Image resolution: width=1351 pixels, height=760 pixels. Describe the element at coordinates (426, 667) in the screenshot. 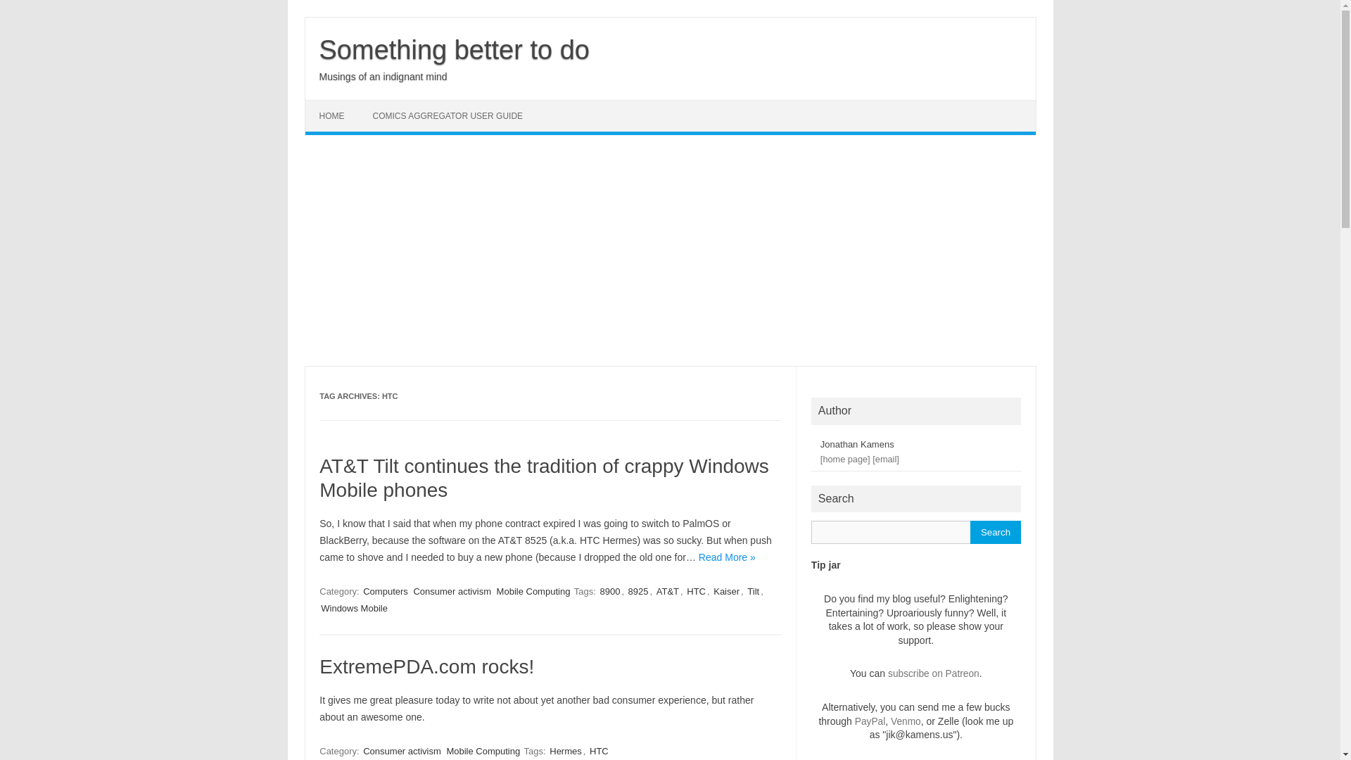

I see `Permalink to ExtremePDA.com rocks!` at that location.